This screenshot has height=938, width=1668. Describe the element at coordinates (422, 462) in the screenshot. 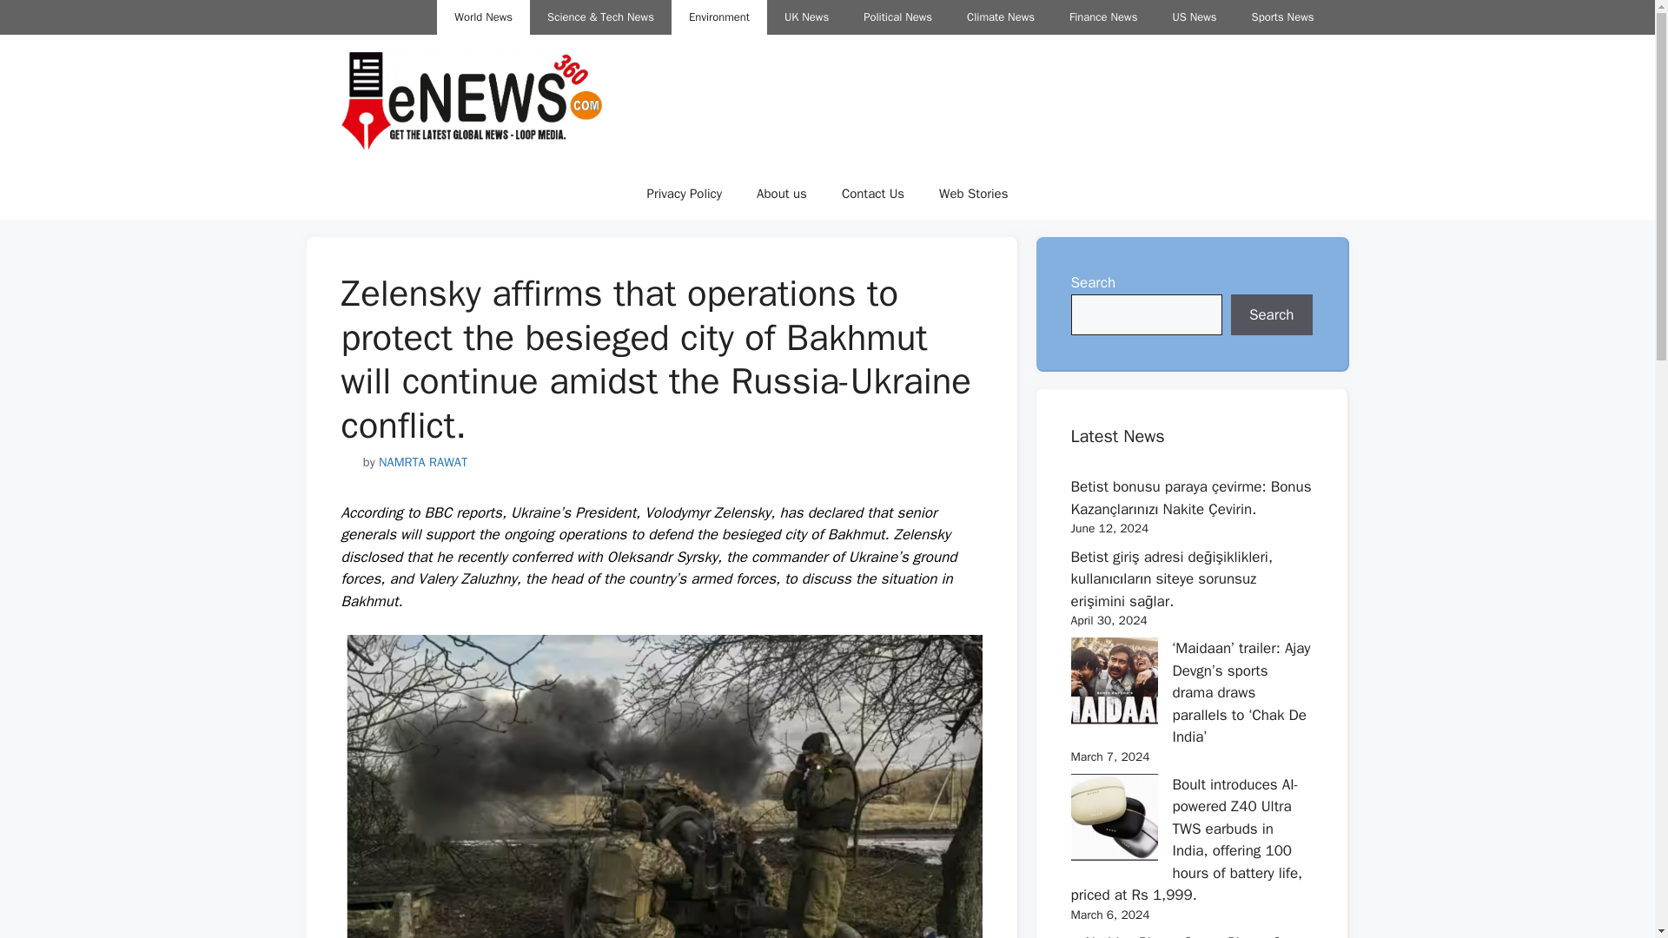

I see `View all posts by NAMRTA RAWAT` at that location.